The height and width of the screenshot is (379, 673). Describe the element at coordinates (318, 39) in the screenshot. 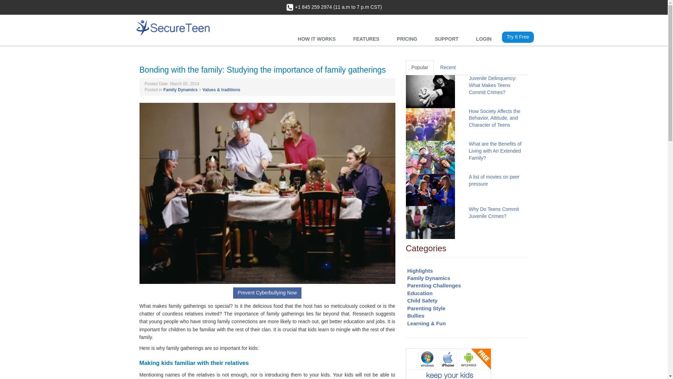

I see `HOW IT WORKS` at that location.